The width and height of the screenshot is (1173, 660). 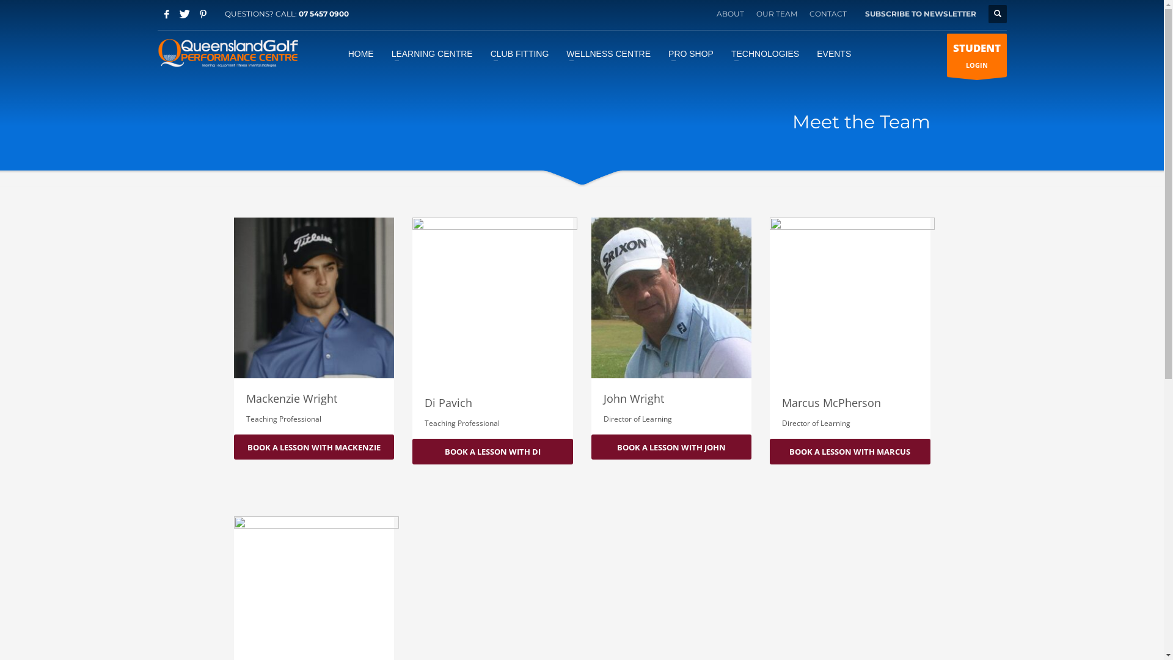 I want to click on Send, so click(x=582, y=242).